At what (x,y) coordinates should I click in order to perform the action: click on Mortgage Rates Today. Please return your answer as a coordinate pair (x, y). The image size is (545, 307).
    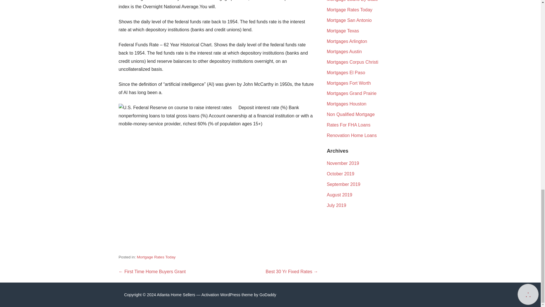
    Looking at the image, I should click on (156, 257).